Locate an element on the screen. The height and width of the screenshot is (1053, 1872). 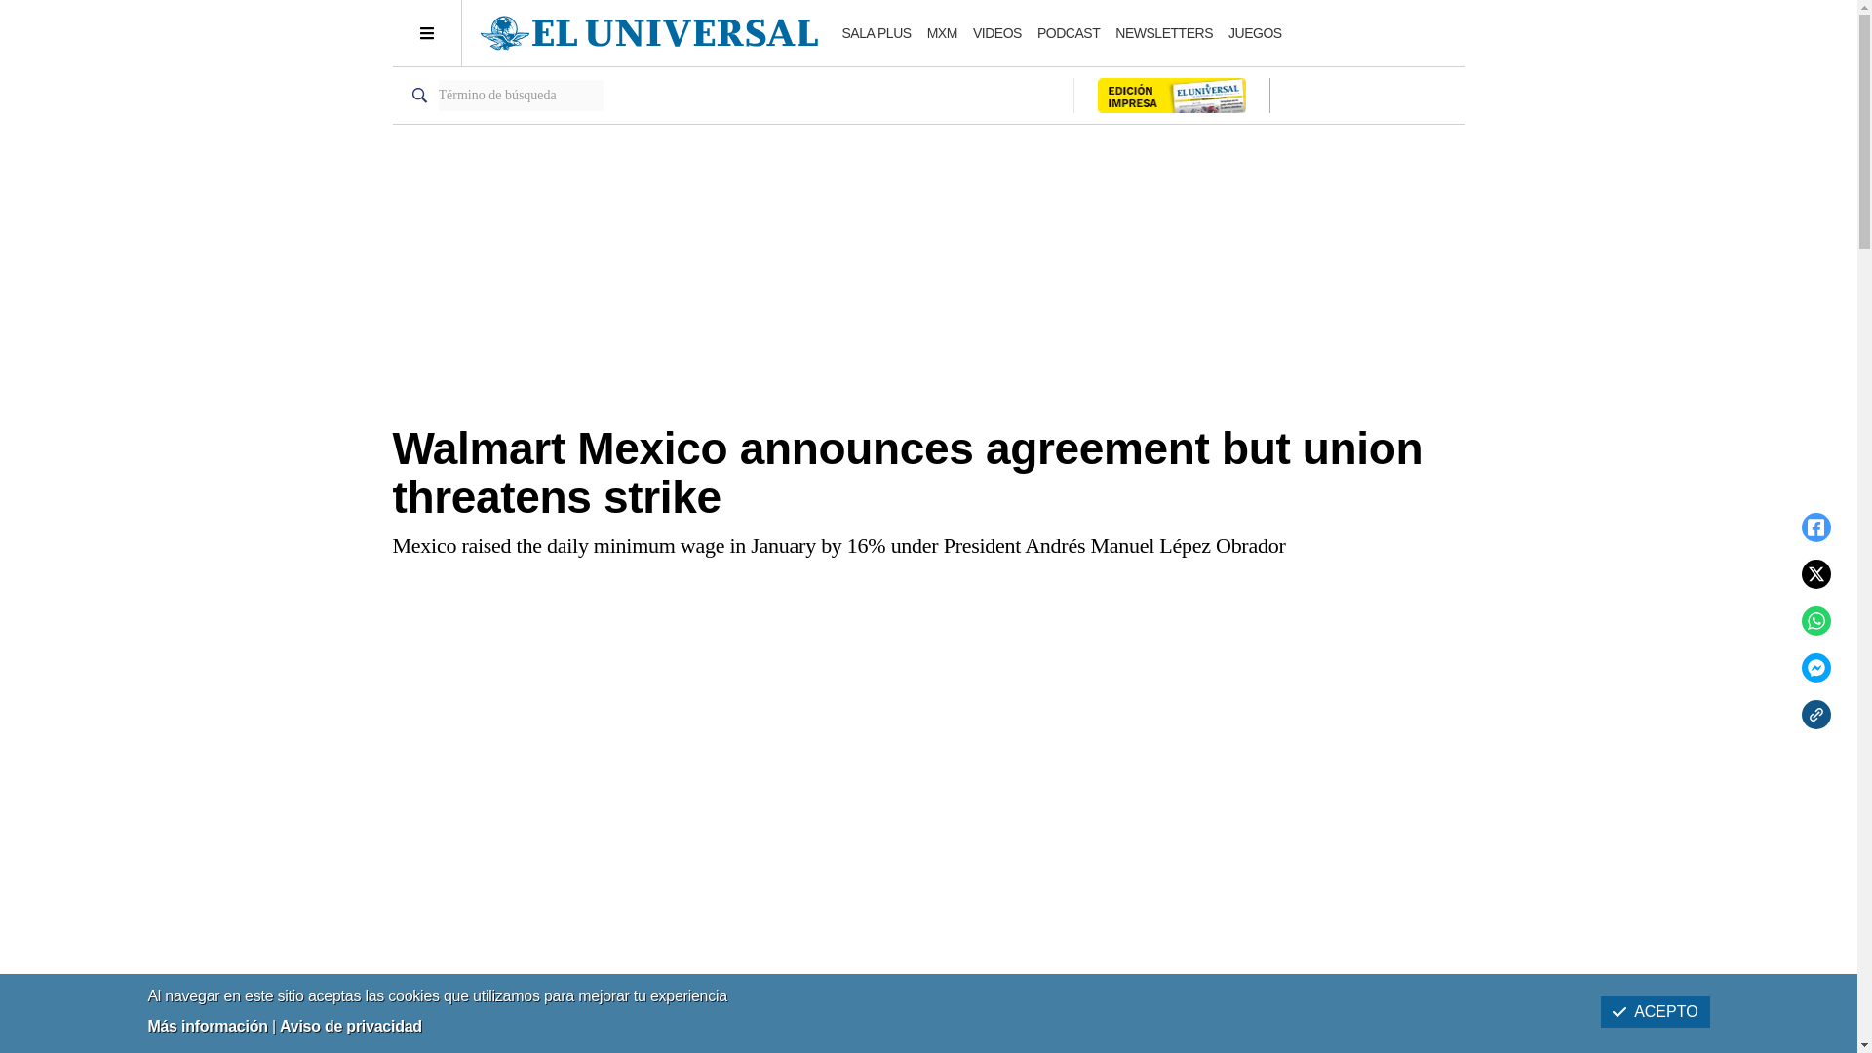
VIDEOS is located at coordinates (997, 33).